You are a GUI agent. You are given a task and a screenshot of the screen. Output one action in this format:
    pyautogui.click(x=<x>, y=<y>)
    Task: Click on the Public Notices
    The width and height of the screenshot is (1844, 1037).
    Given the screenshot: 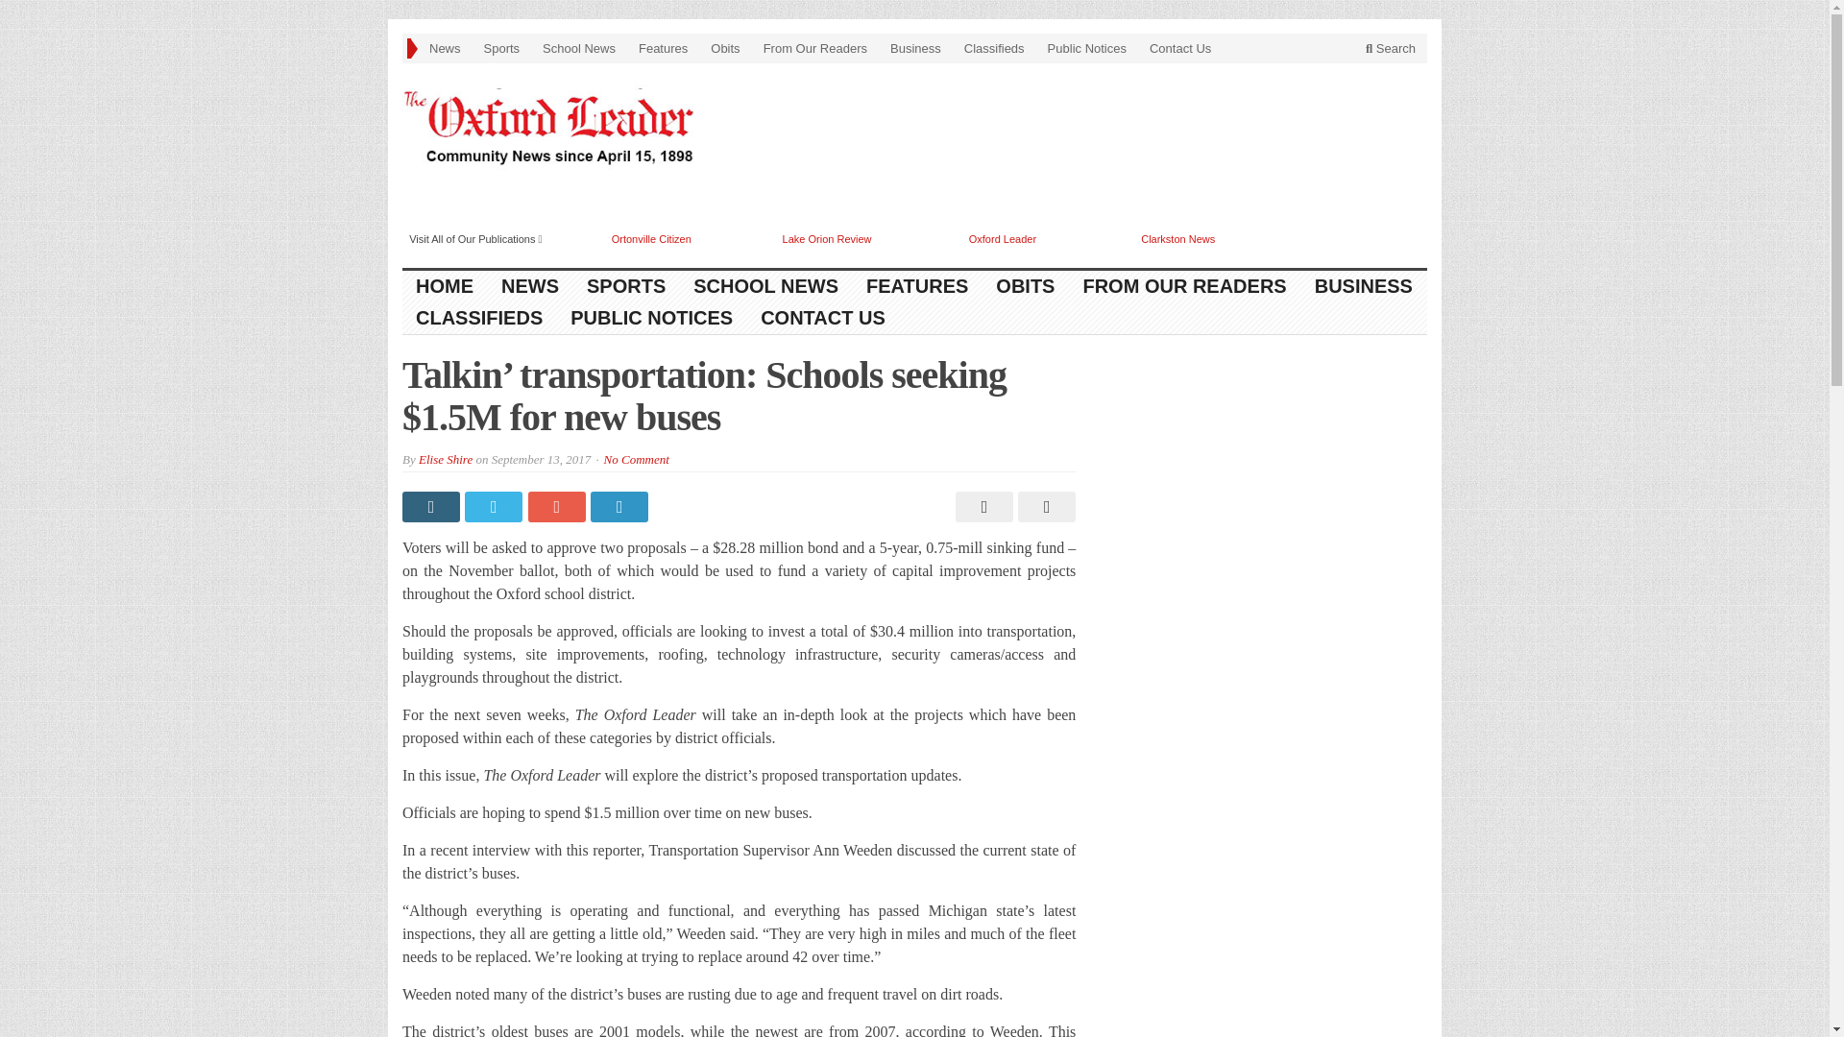 What is the action you would take?
    pyautogui.click(x=1087, y=48)
    